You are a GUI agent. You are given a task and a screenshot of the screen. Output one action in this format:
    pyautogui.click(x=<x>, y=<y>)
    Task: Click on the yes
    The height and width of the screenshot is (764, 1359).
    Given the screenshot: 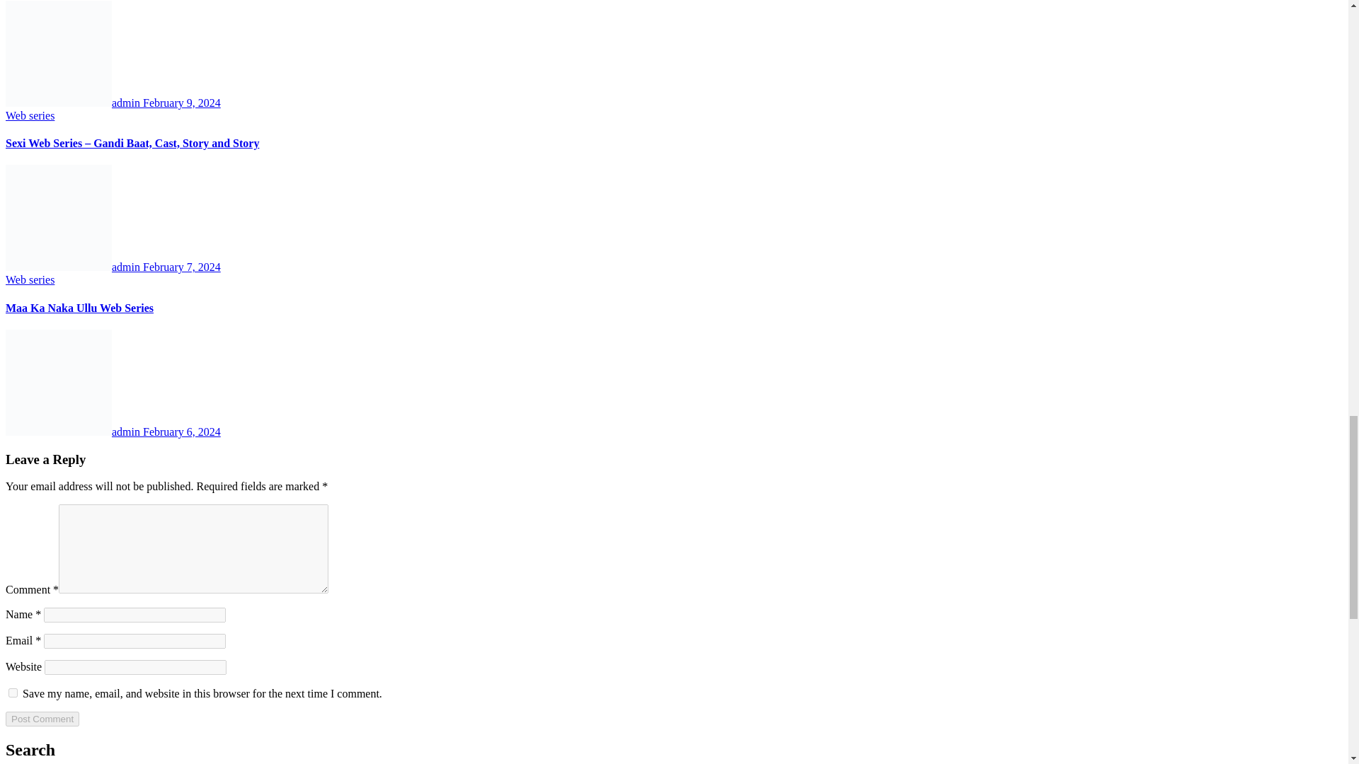 What is the action you would take?
    pyautogui.click(x=13, y=693)
    